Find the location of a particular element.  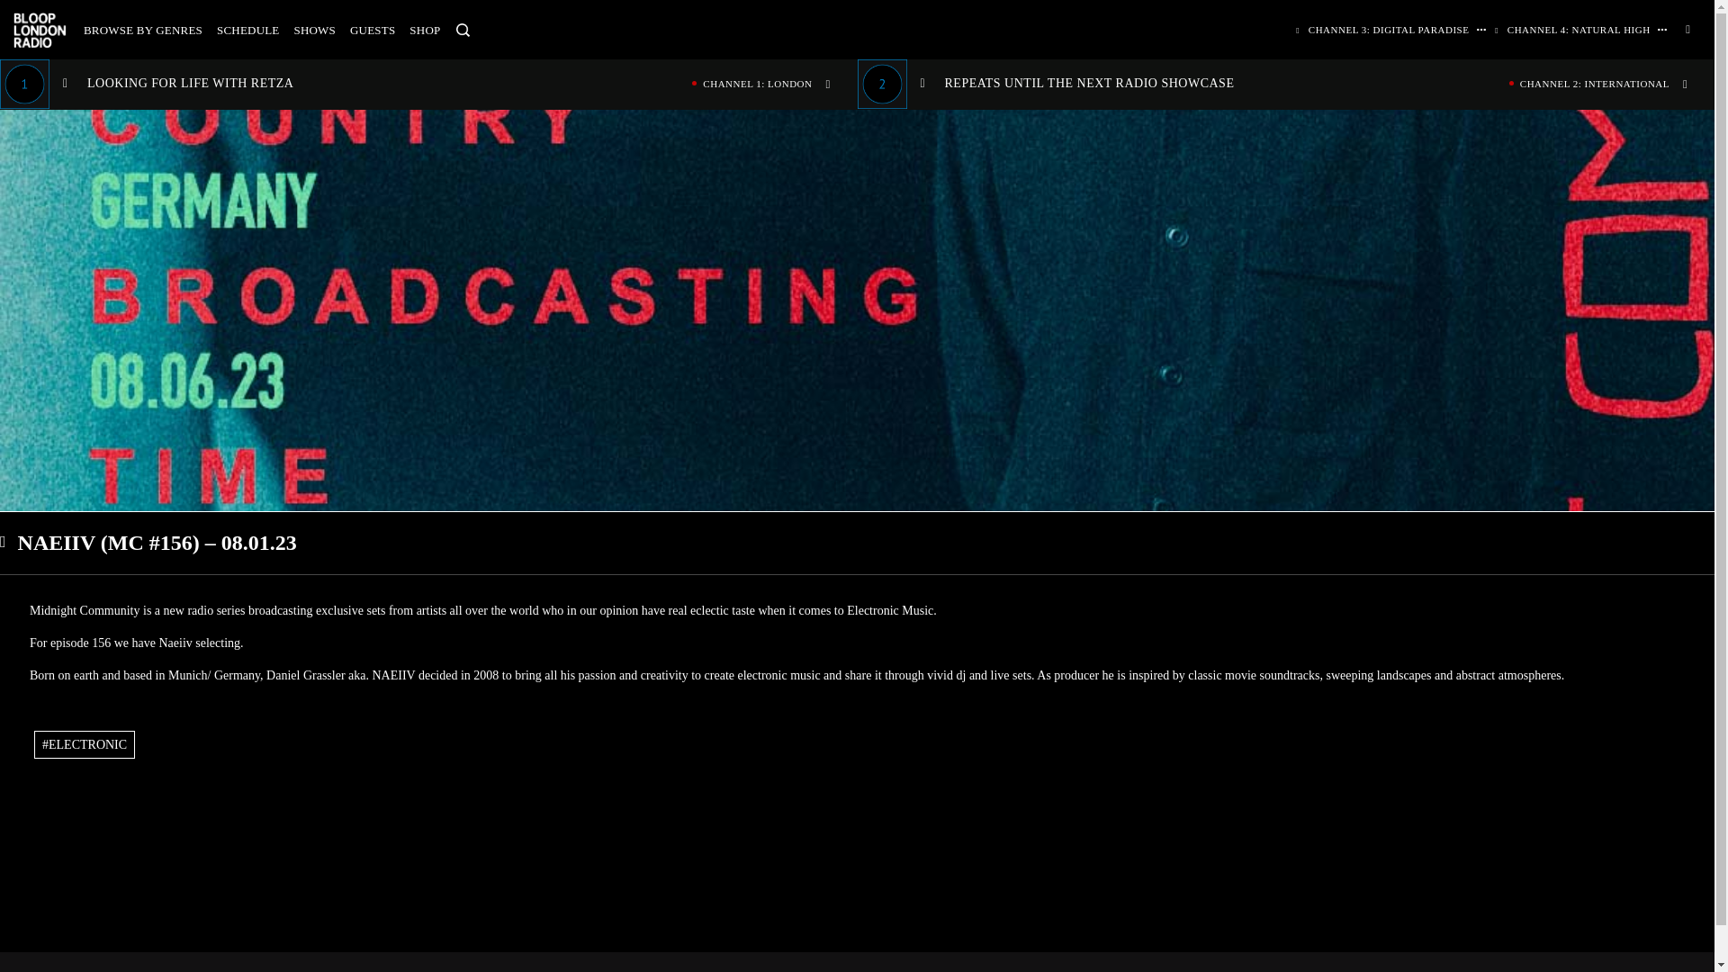

BROWSE BY GENRES is located at coordinates (373, 30).